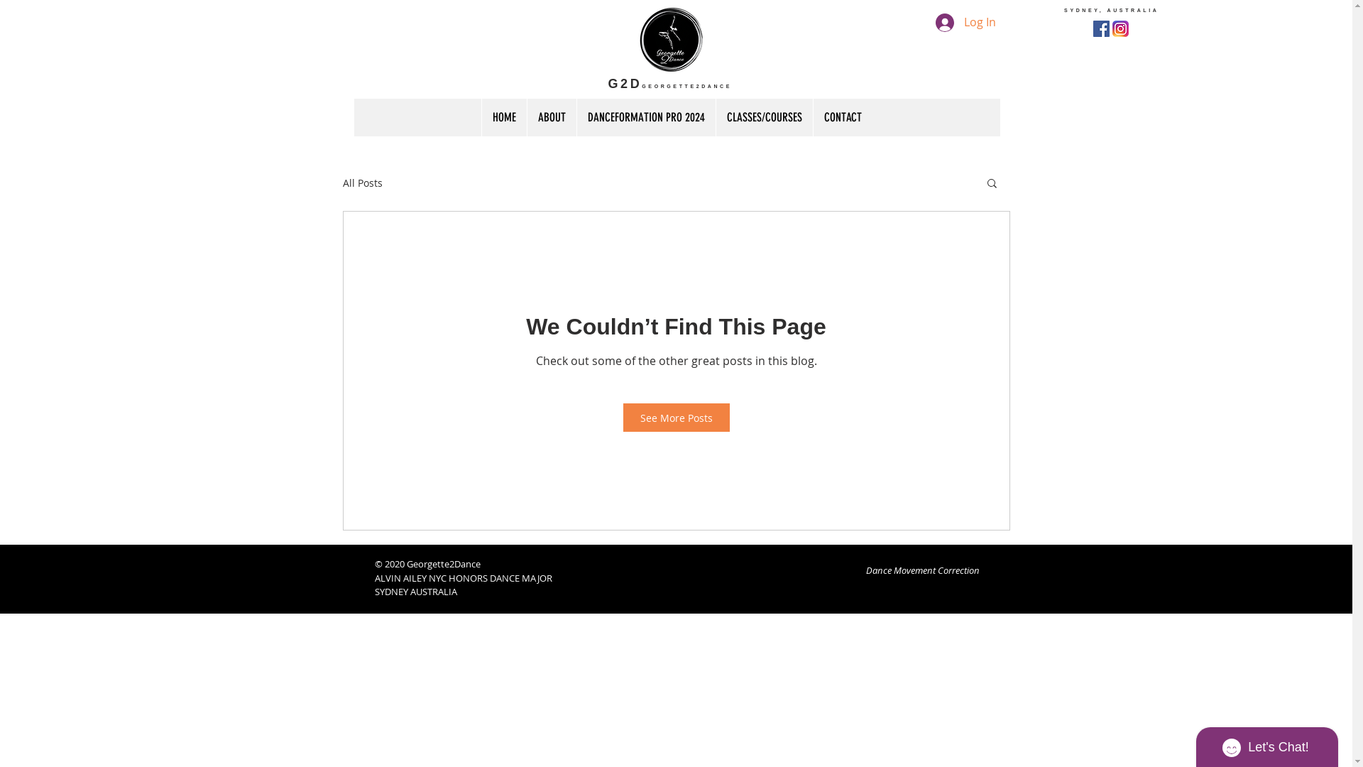 The image size is (1363, 767). I want to click on  SYDNEY, AUSTRALIA, so click(1108, 8).